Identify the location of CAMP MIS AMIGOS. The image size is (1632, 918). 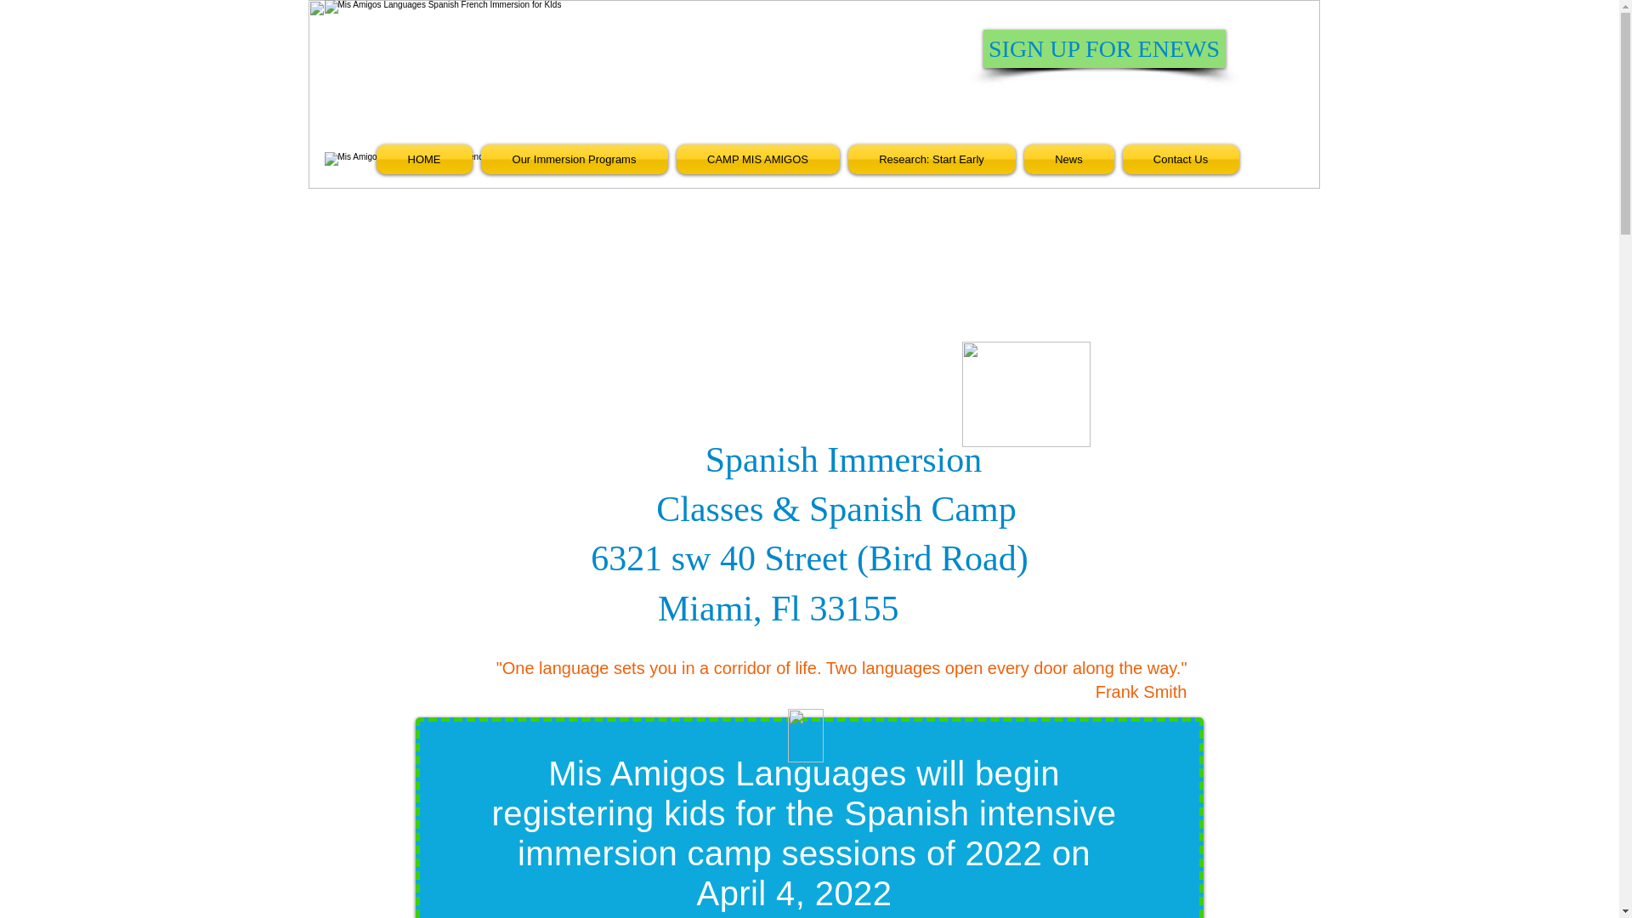
(756, 159).